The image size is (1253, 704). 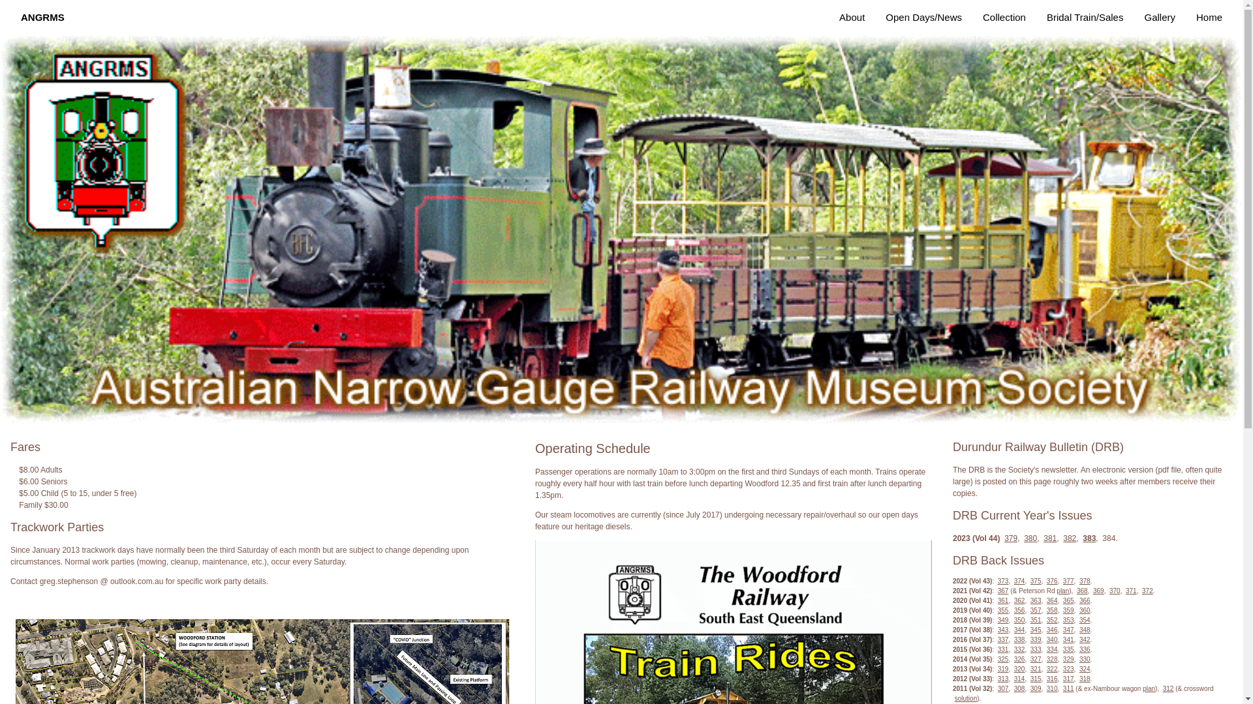 I want to click on 369, so click(x=1099, y=591).